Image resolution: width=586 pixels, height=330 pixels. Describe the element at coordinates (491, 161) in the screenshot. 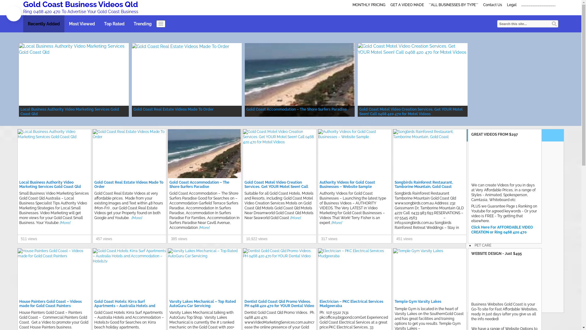

I see `AUTHORITY Videos` at that location.